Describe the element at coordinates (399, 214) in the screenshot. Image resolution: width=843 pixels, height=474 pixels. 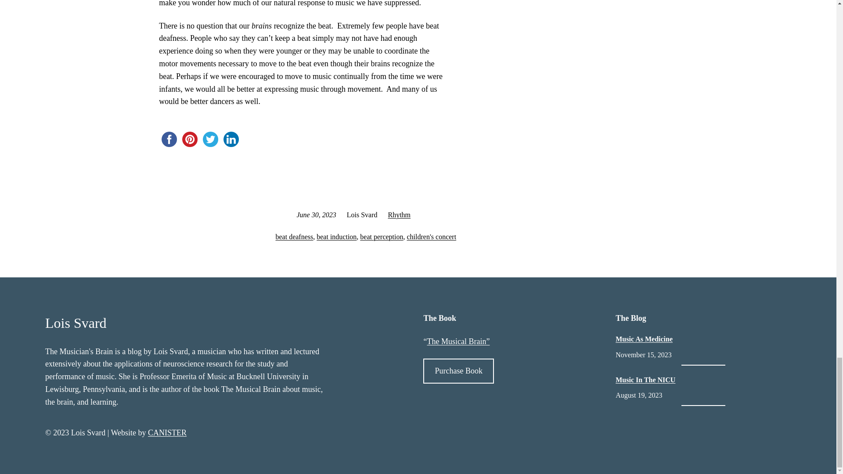
I see `Rhythm` at that location.